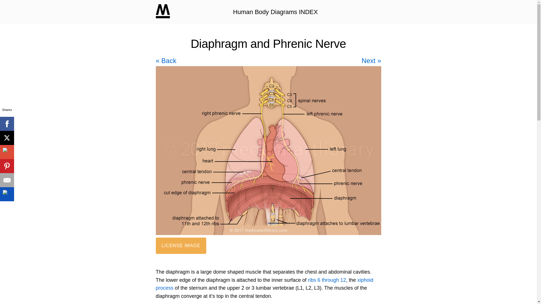  What do you see at coordinates (251, 281) in the screenshot?
I see `About Us` at bounding box center [251, 281].